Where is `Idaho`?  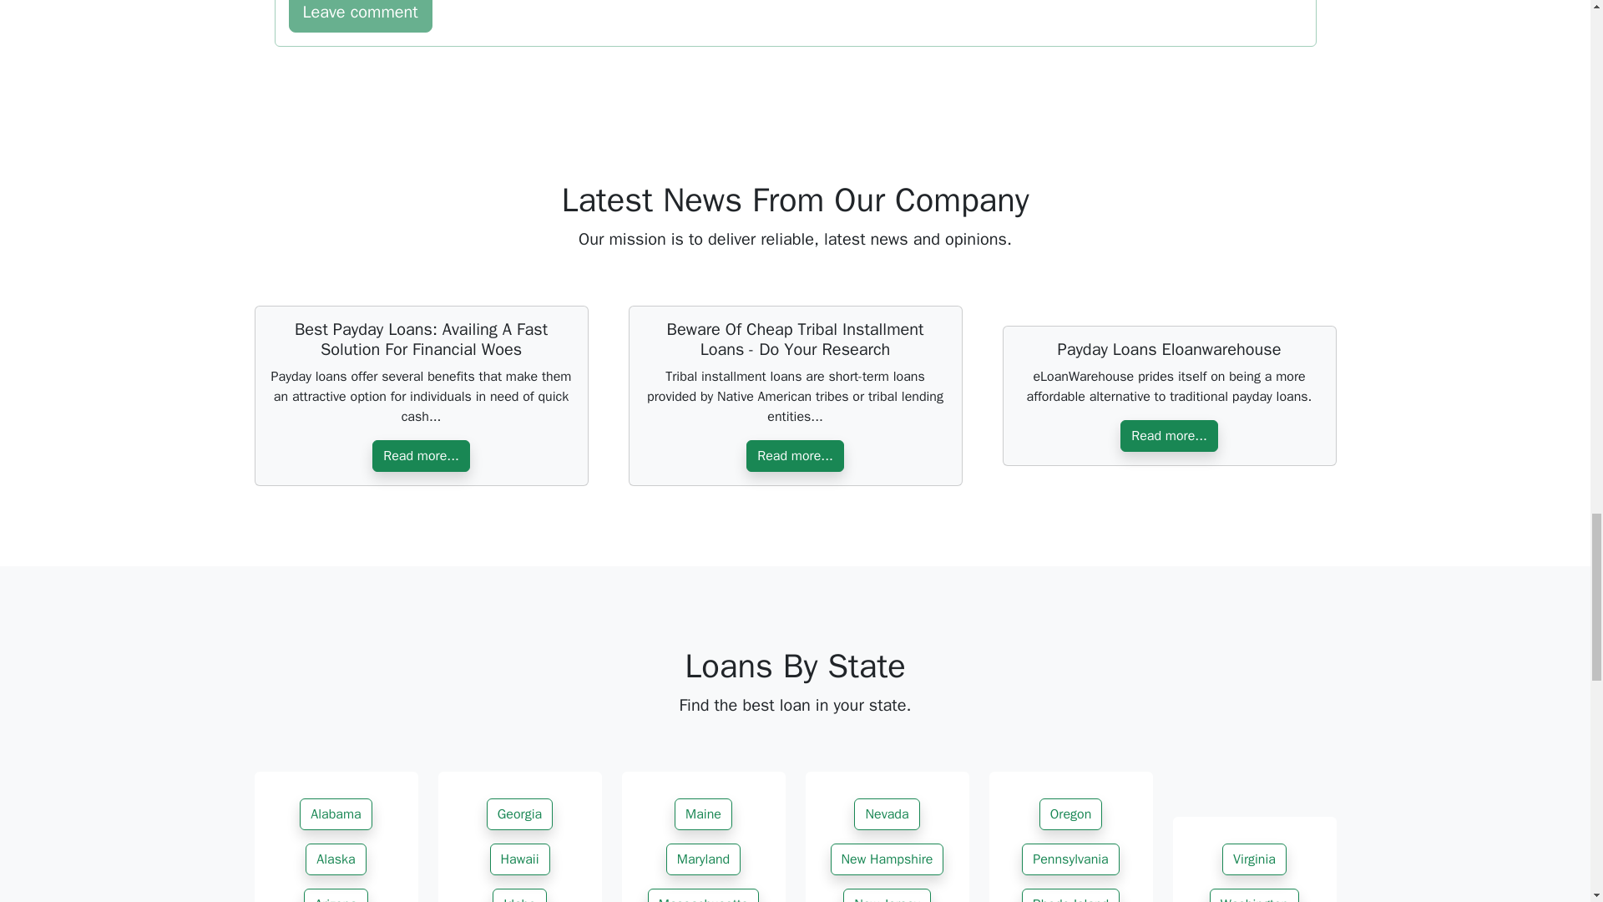
Idaho is located at coordinates (519, 895).